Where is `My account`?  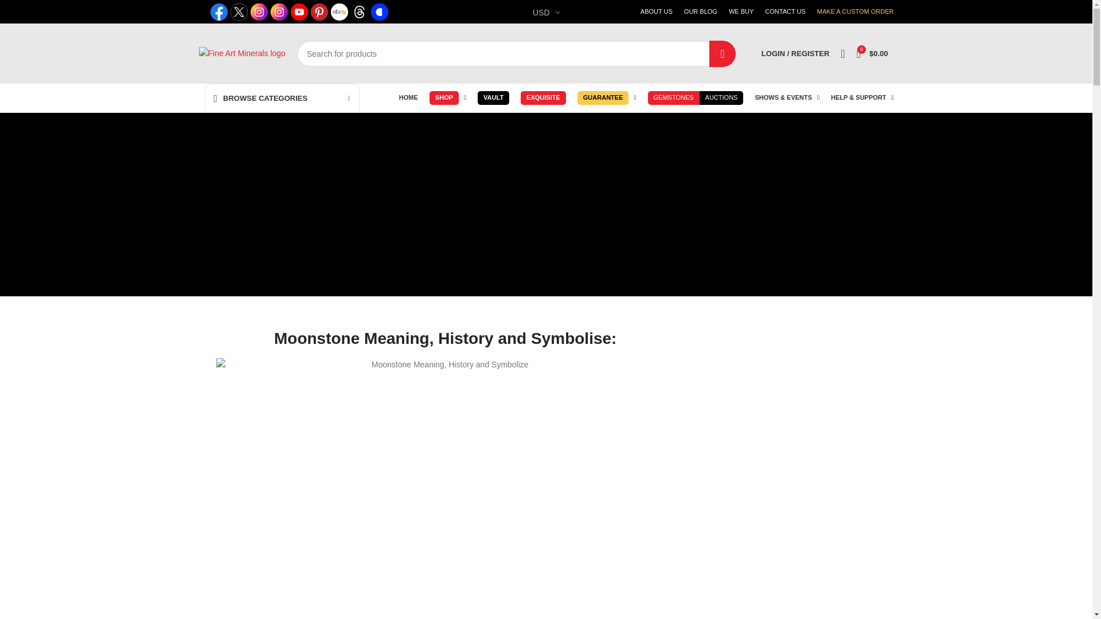
My account is located at coordinates (795, 54).